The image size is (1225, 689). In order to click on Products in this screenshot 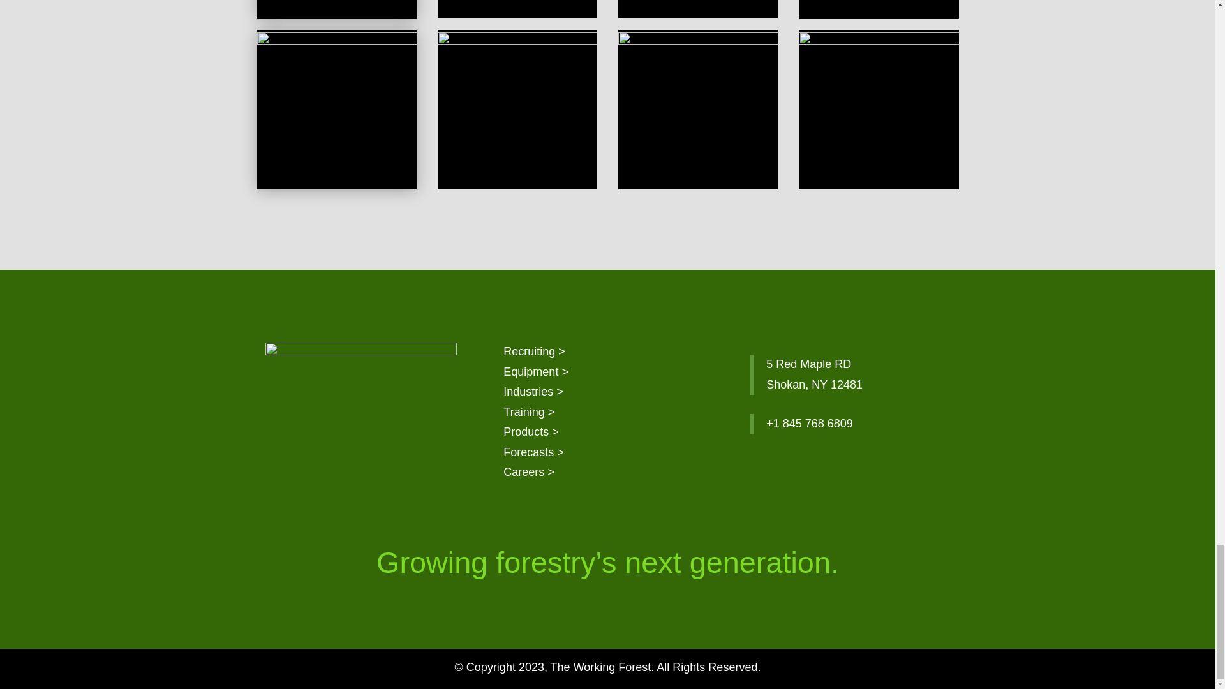, I will do `click(531, 431)`.